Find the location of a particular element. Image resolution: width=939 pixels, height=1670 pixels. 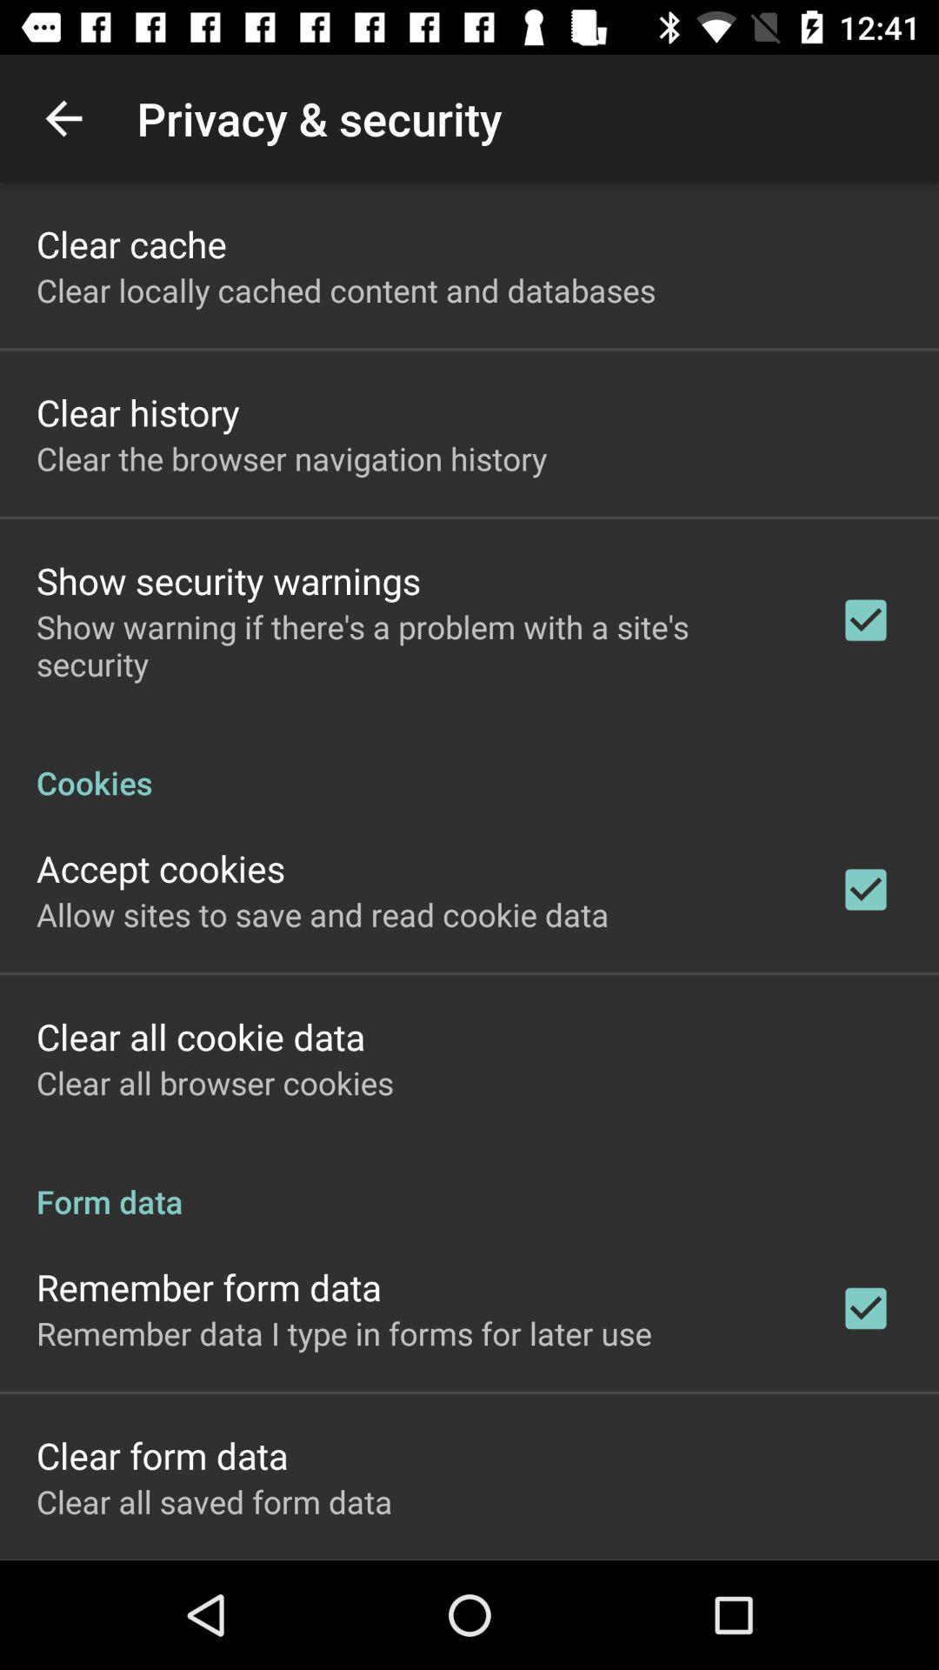

choose app above the clear all cookie icon is located at coordinates (323, 914).